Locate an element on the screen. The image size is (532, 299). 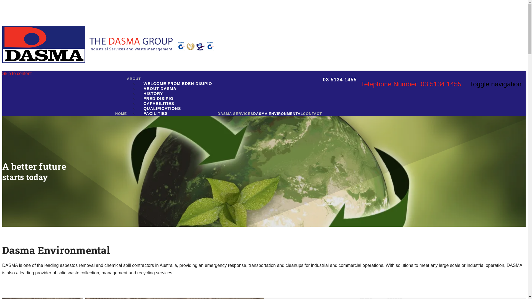
DASMA SERVICES is located at coordinates (236, 114).